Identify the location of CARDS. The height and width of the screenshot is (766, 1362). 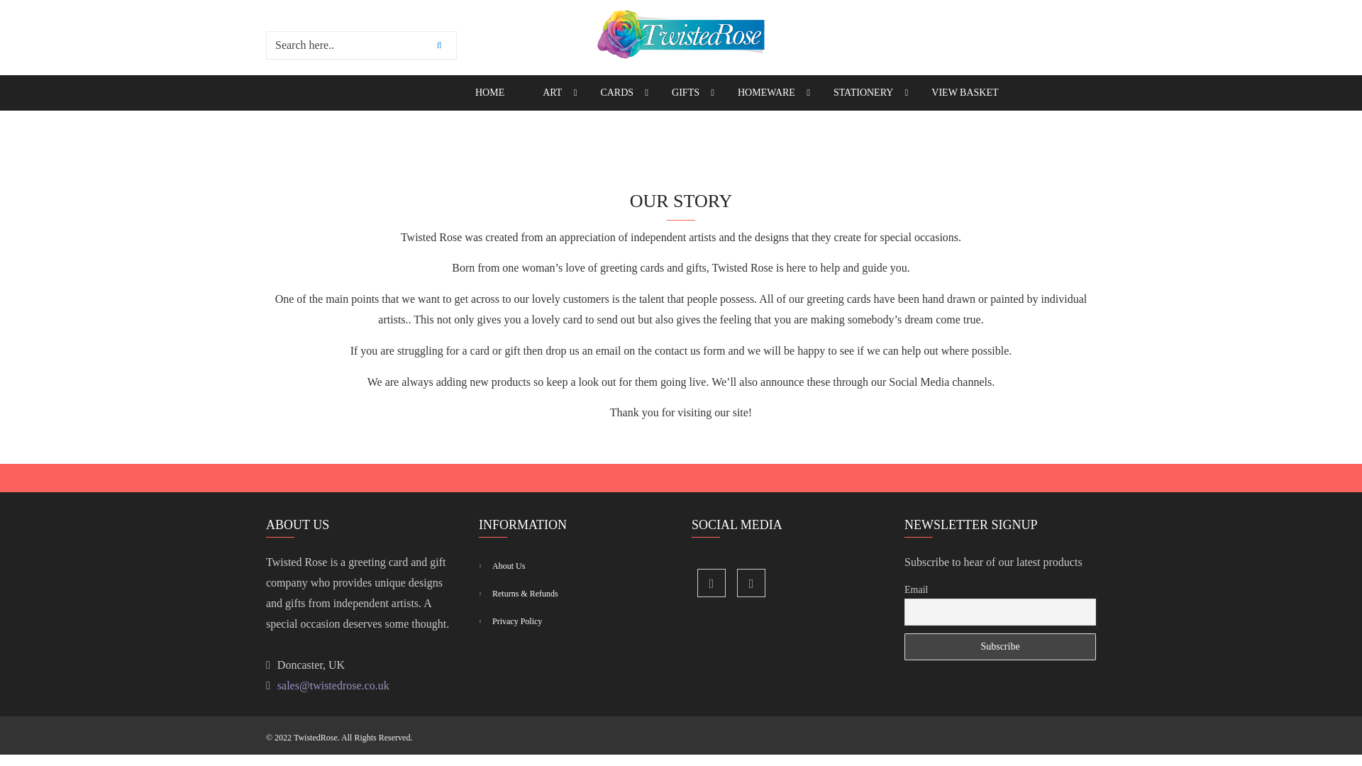
(616, 92).